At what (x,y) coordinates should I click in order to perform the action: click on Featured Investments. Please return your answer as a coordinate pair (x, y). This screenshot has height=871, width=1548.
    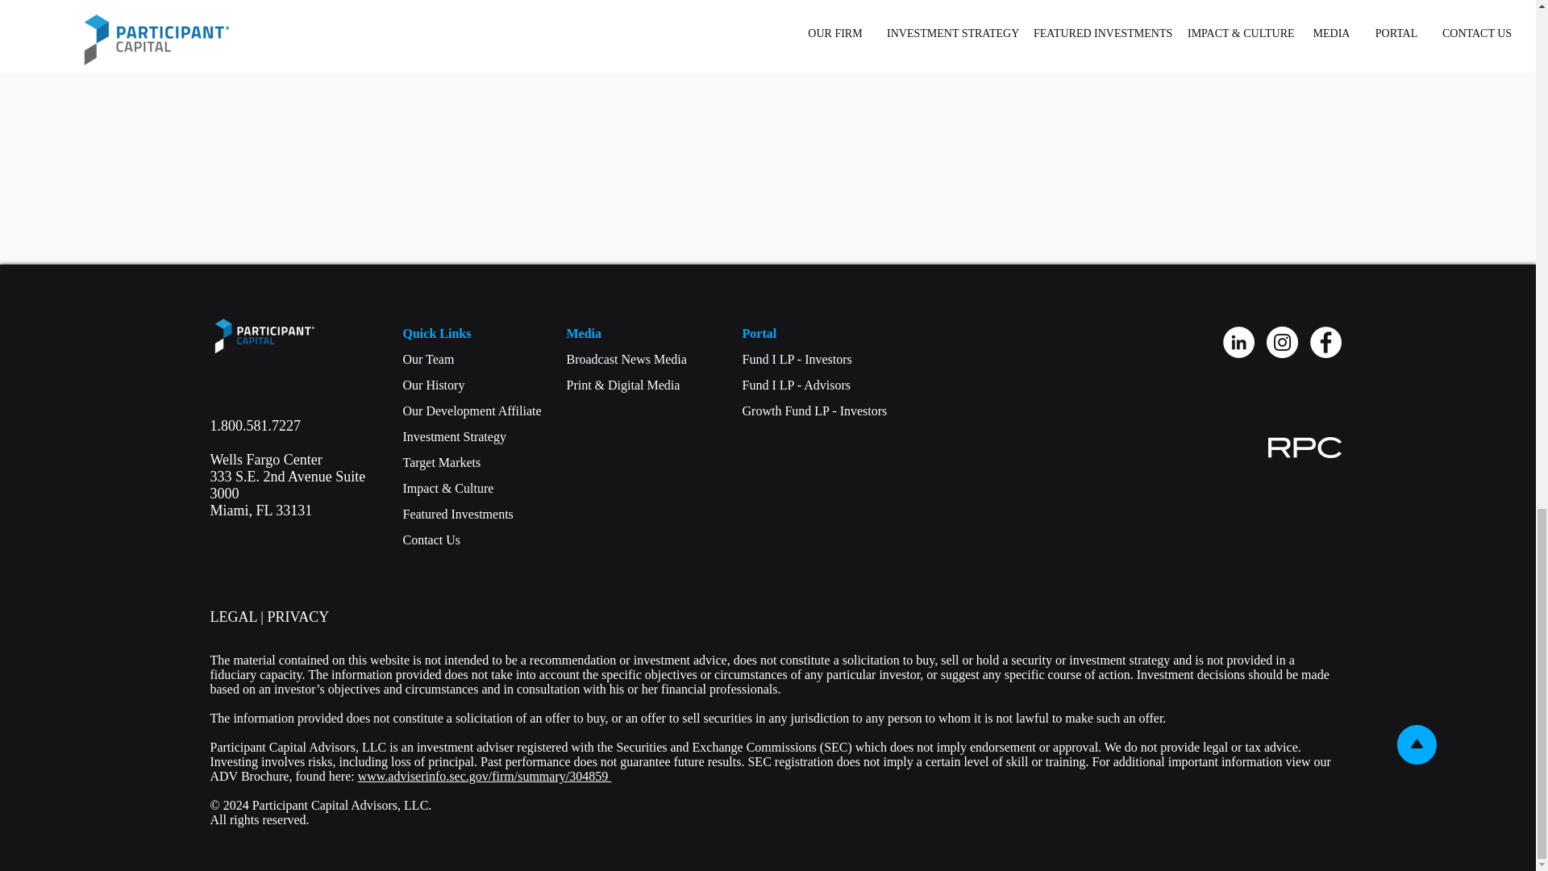
    Looking at the image, I should click on (265, 442).